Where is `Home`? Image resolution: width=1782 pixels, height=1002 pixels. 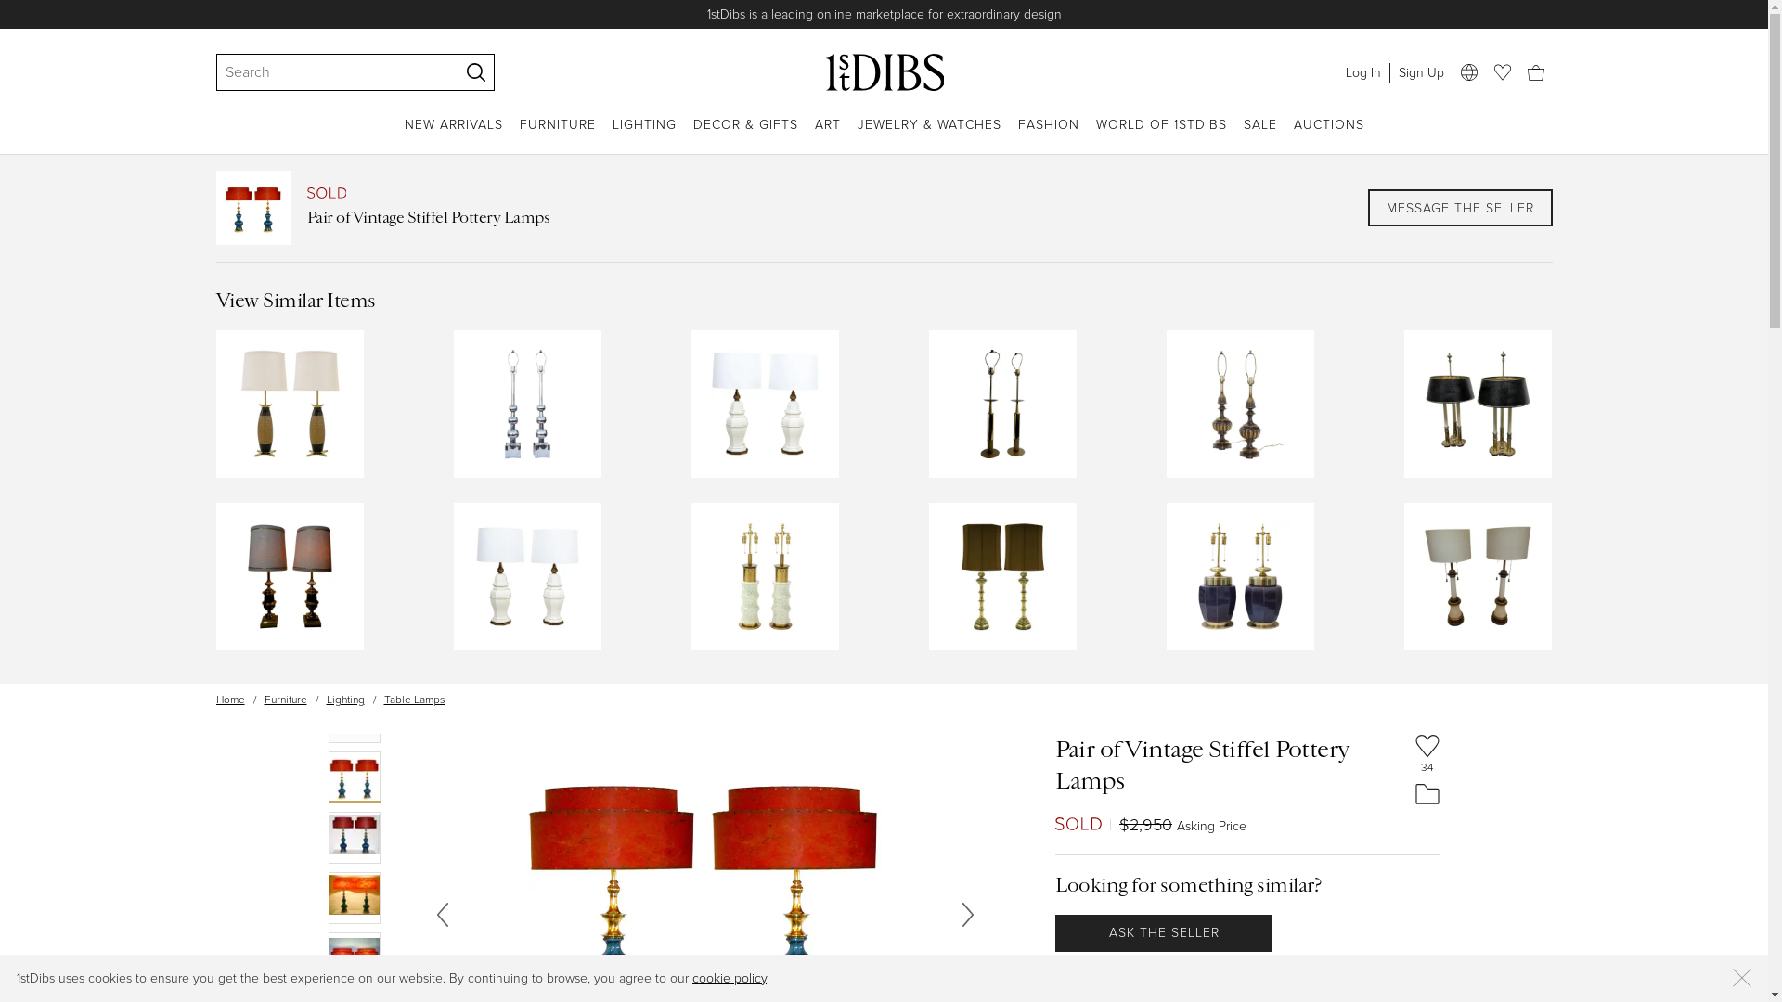
Home is located at coordinates (230, 700).